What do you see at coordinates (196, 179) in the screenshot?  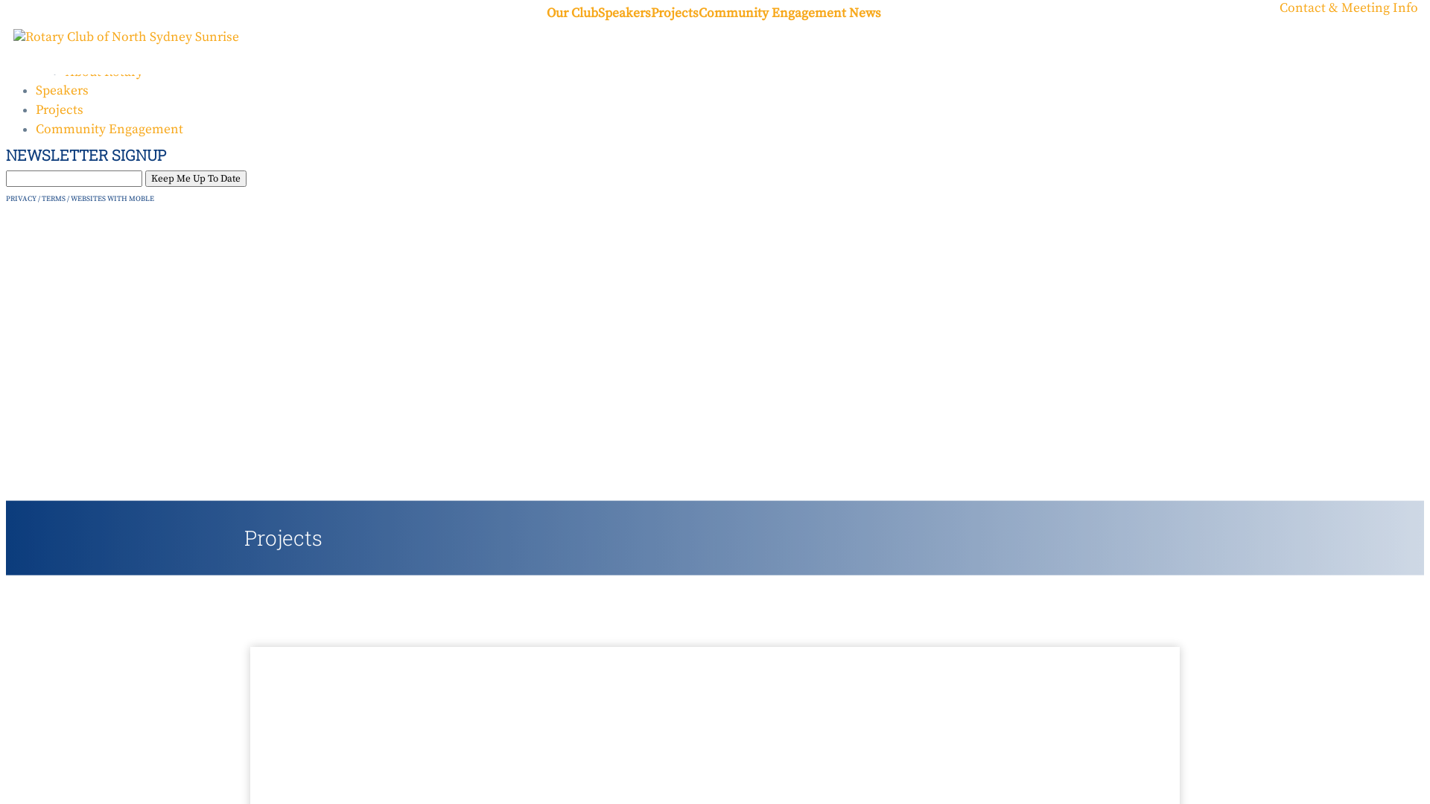 I see `Keep Me Up To Date` at bounding box center [196, 179].